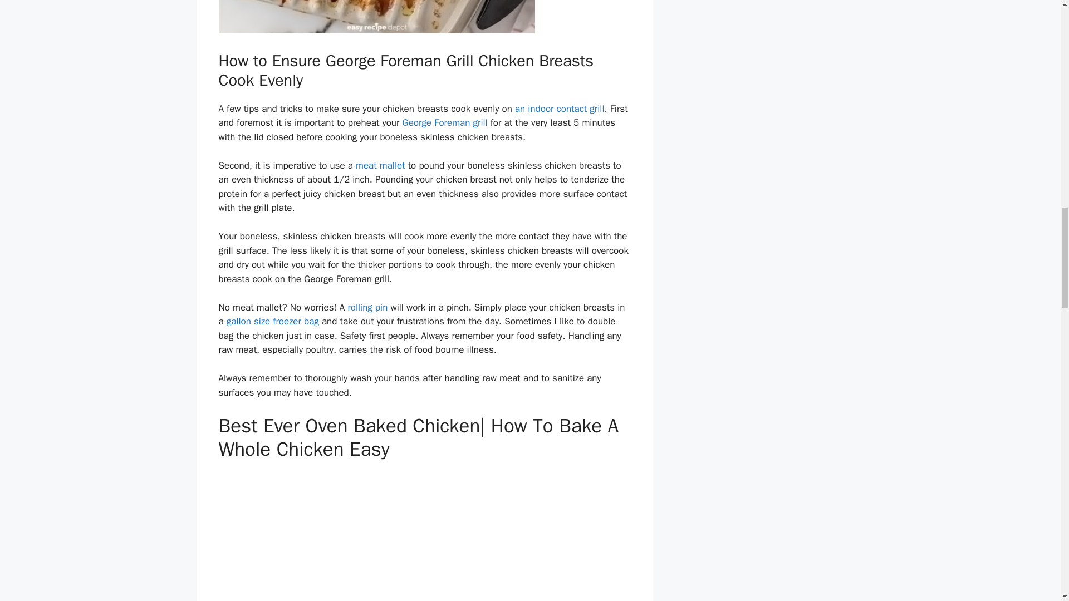  What do you see at coordinates (560, 109) in the screenshot?
I see `an indoor contact grill` at bounding box center [560, 109].